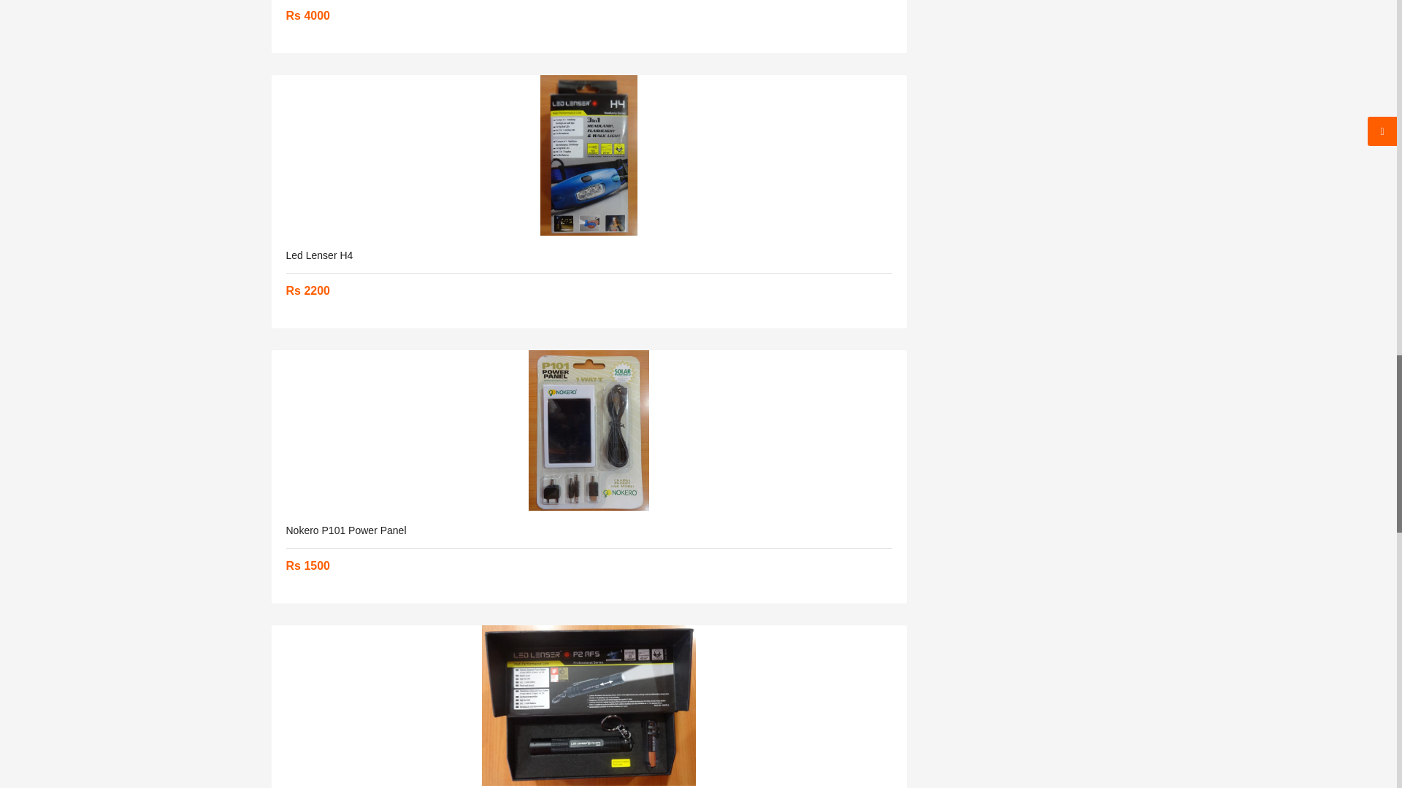 The width and height of the screenshot is (1402, 788). Describe the element at coordinates (589, 430) in the screenshot. I see `Nokero P101 Power Panel` at that location.